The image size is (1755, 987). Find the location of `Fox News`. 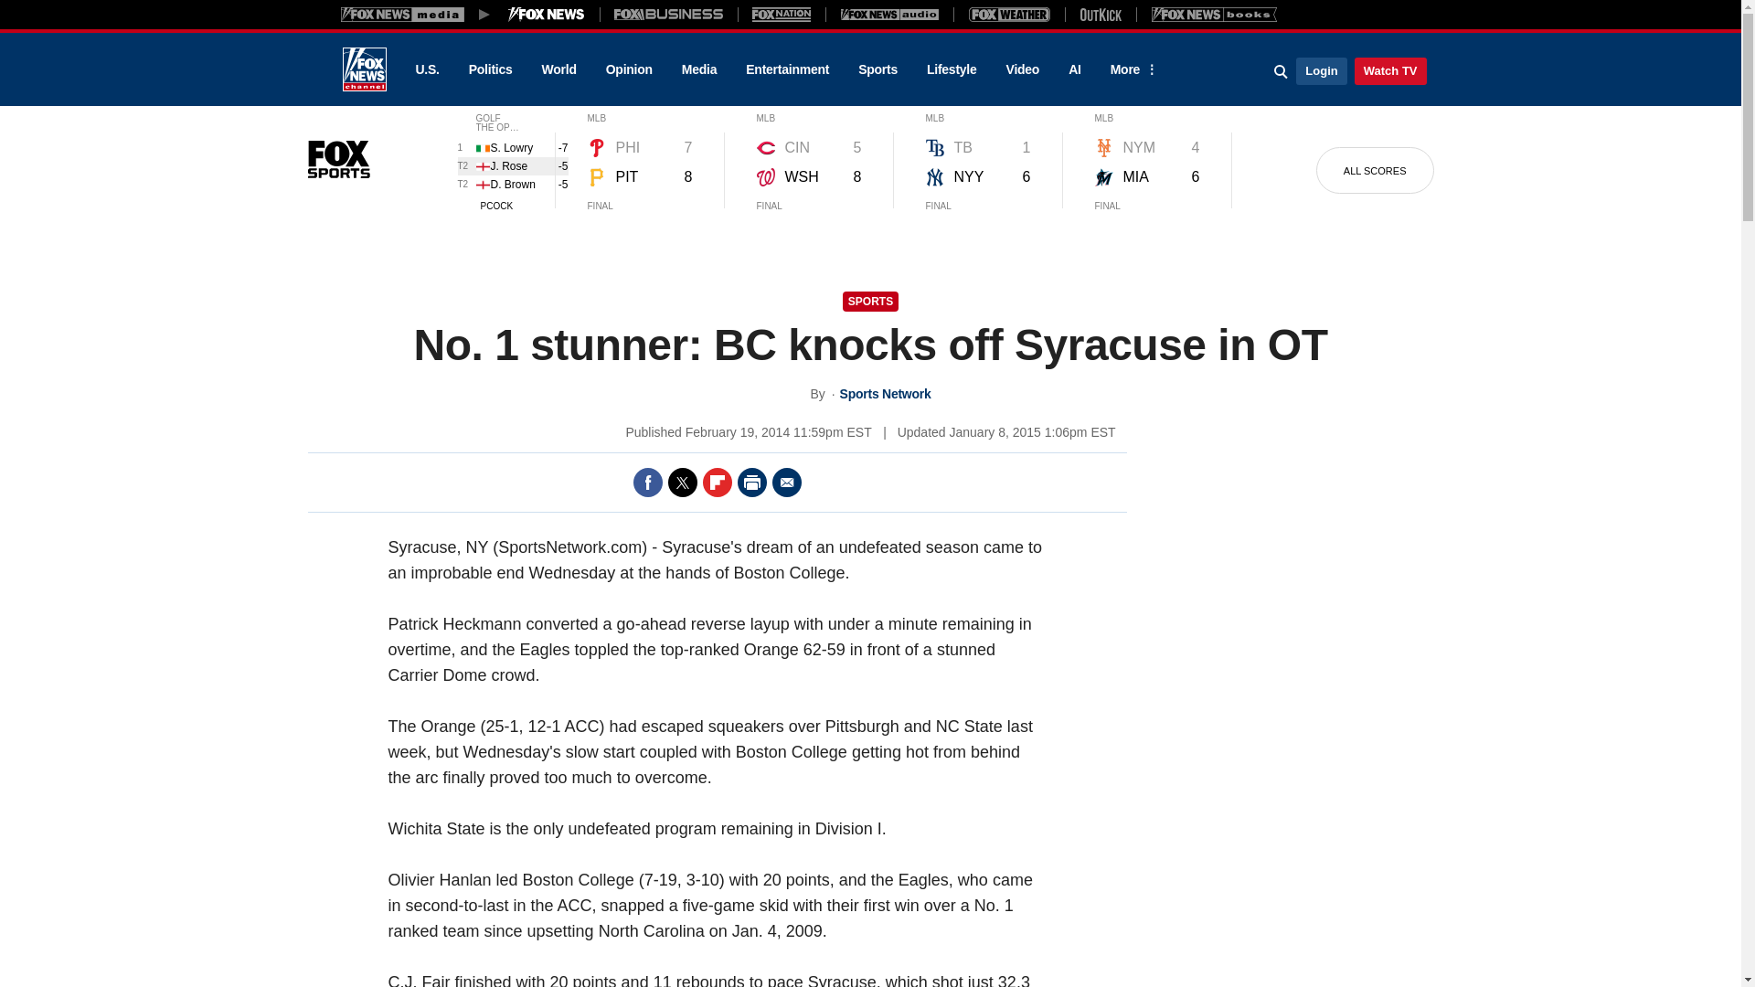

Fox News is located at coordinates (364, 69).